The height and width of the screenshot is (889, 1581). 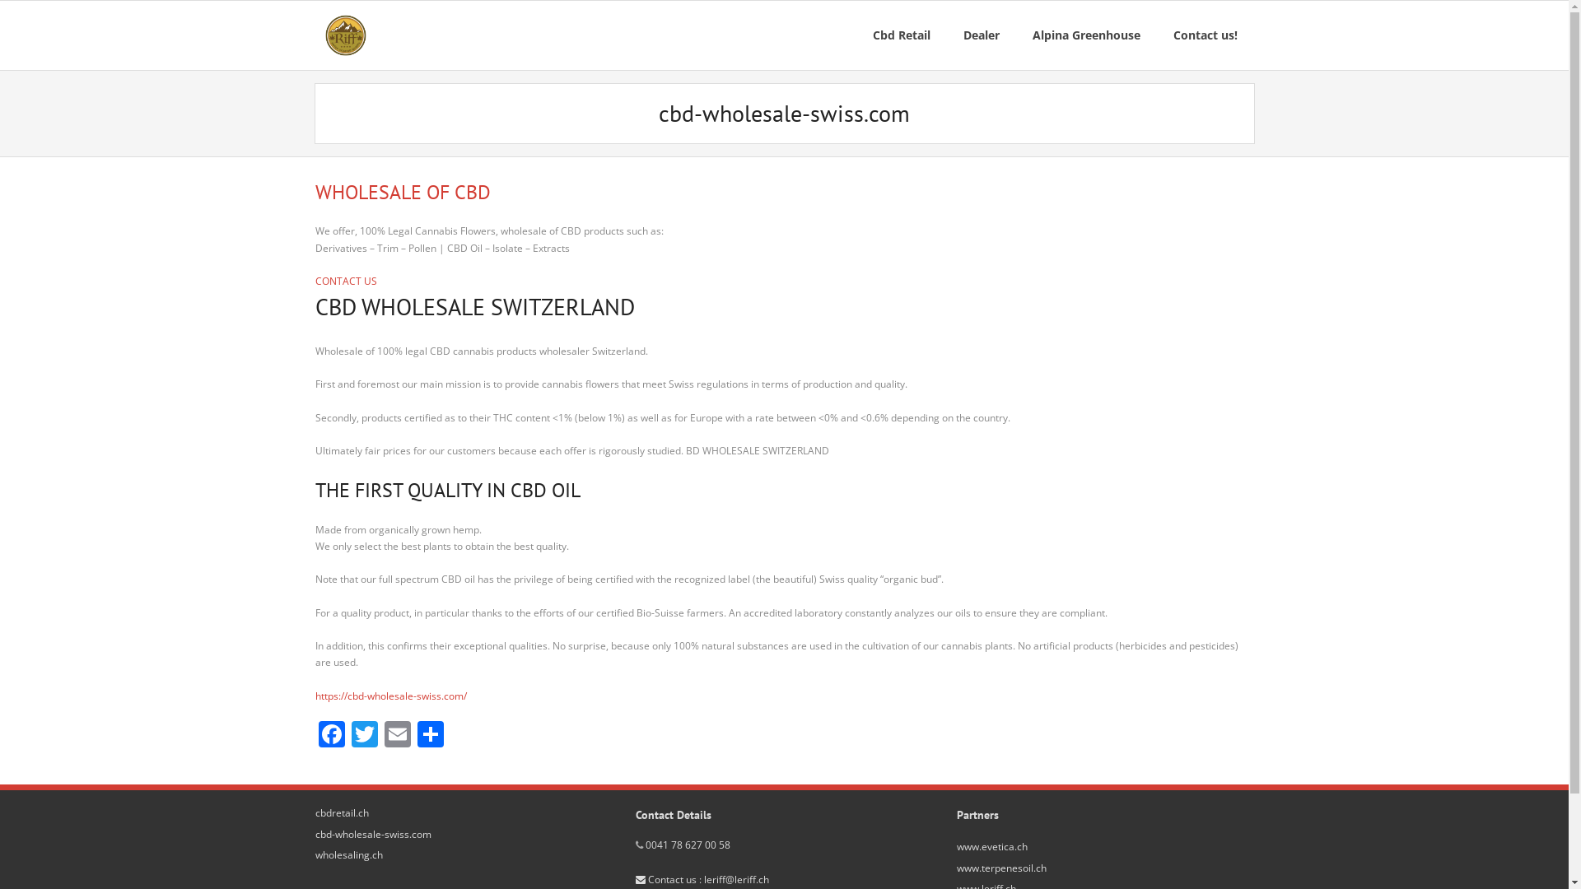 What do you see at coordinates (992, 847) in the screenshot?
I see `www.evetica.ch` at bounding box center [992, 847].